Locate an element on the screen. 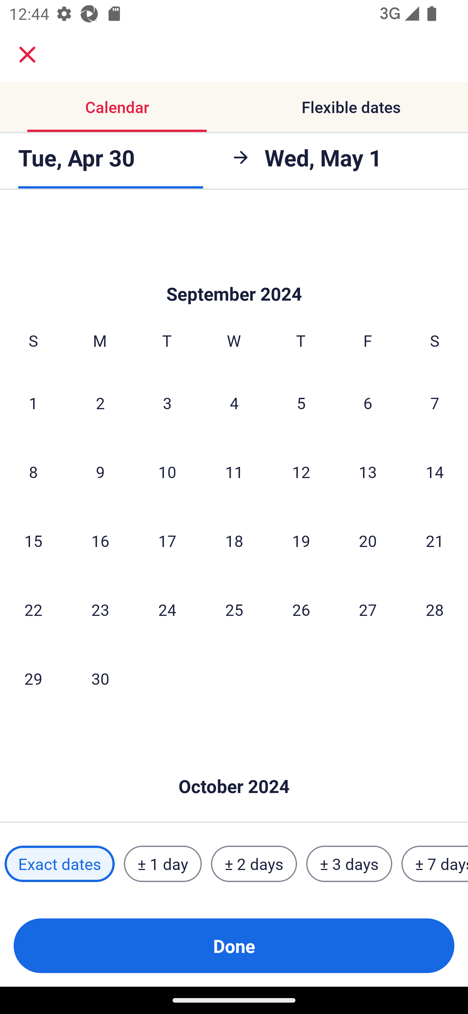 The width and height of the screenshot is (468, 1014). Skip to Done is located at coordinates (234, 766).